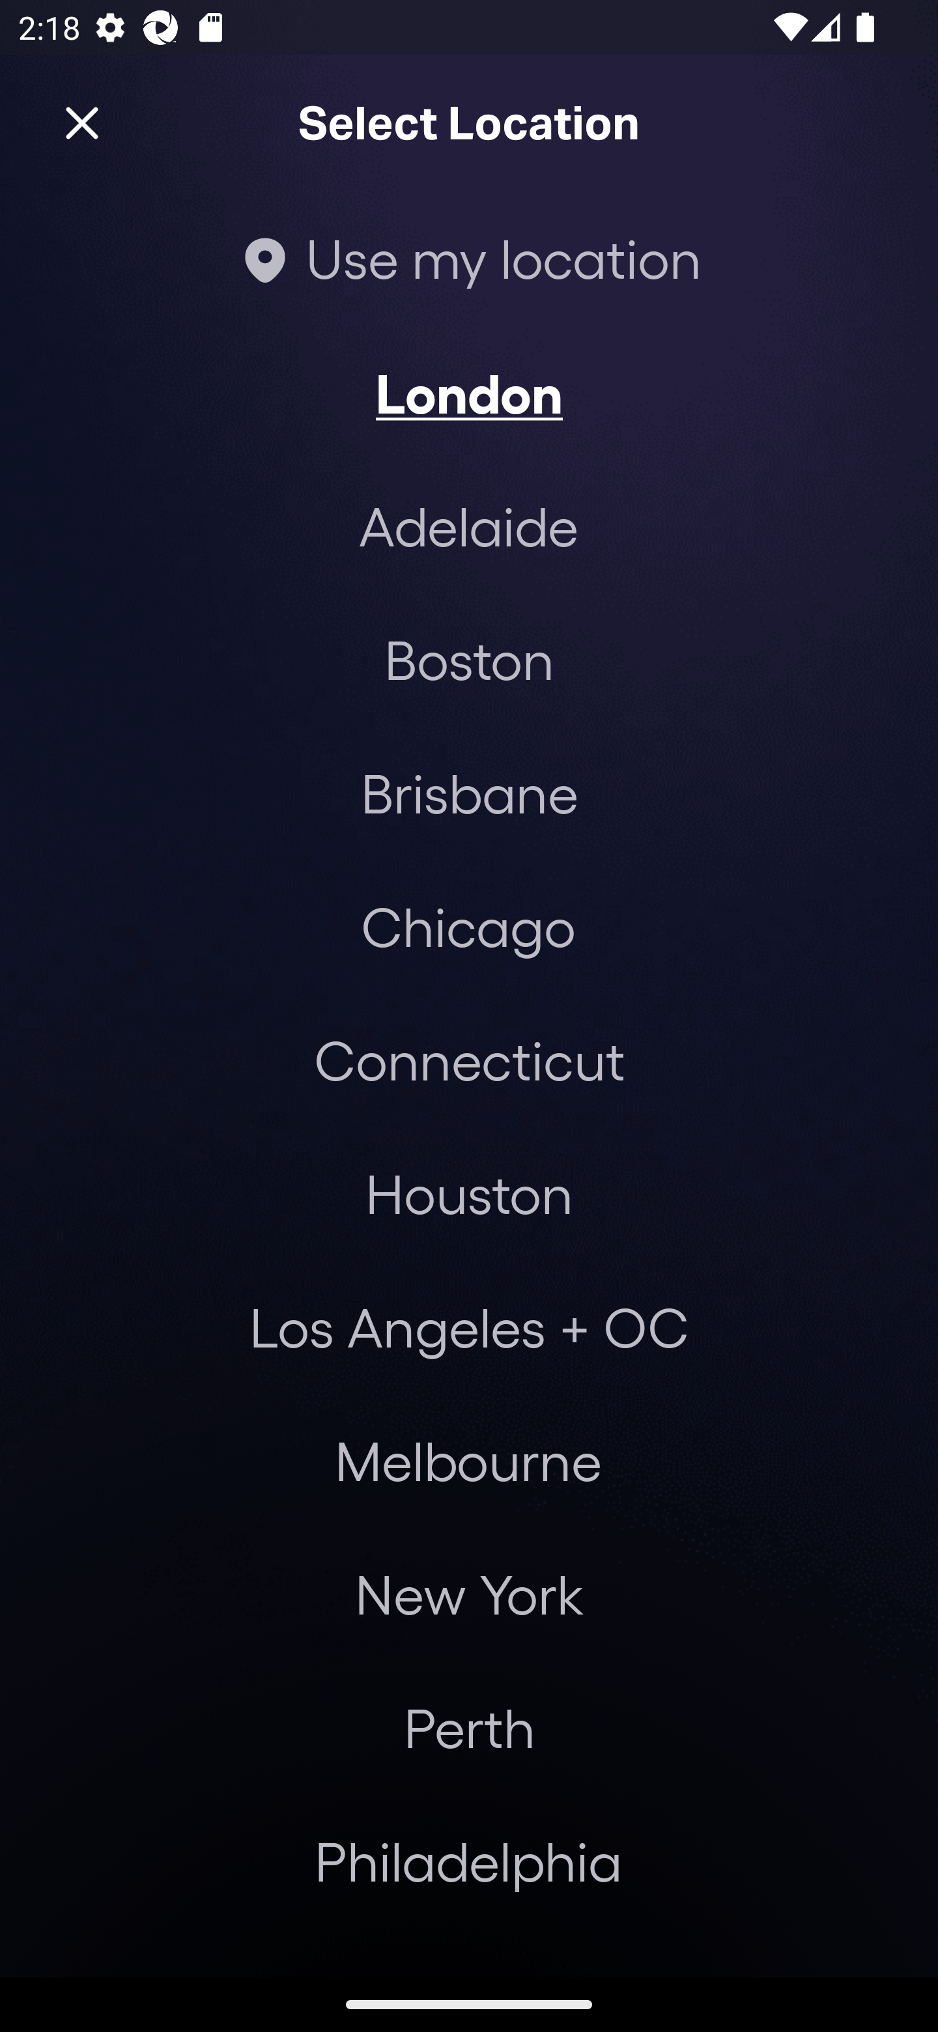  What do you see at coordinates (469, 1727) in the screenshot?
I see `Perth` at bounding box center [469, 1727].